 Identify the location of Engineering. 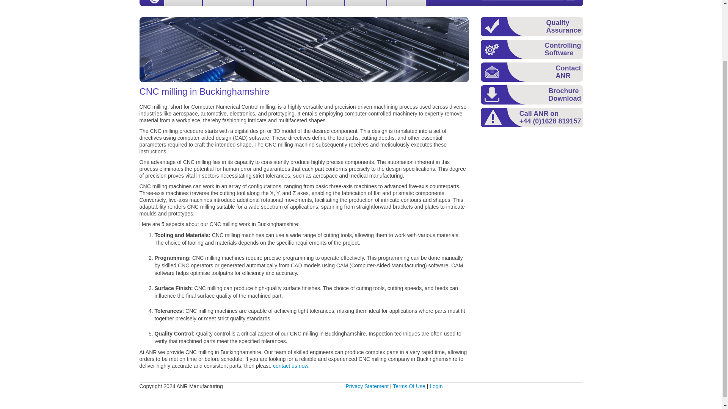
(557, 1).